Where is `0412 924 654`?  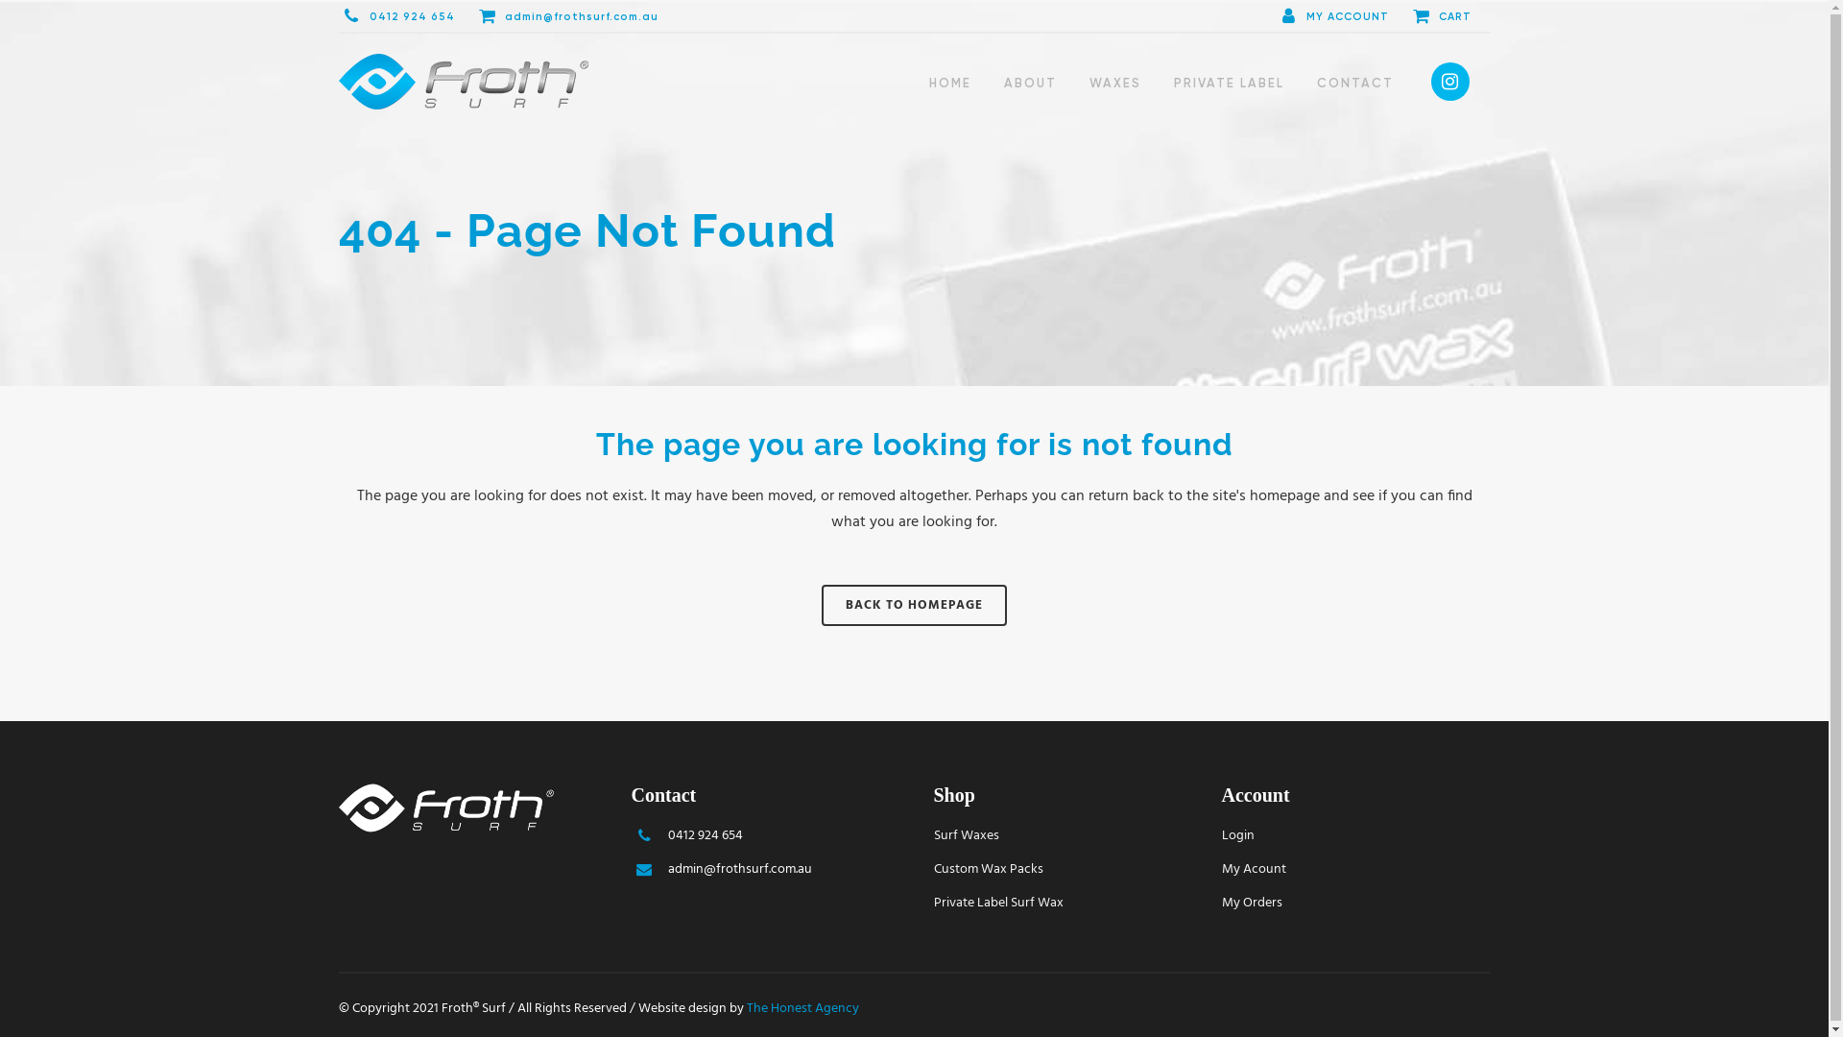 0412 924 654 is located at coordinates (405, 17).